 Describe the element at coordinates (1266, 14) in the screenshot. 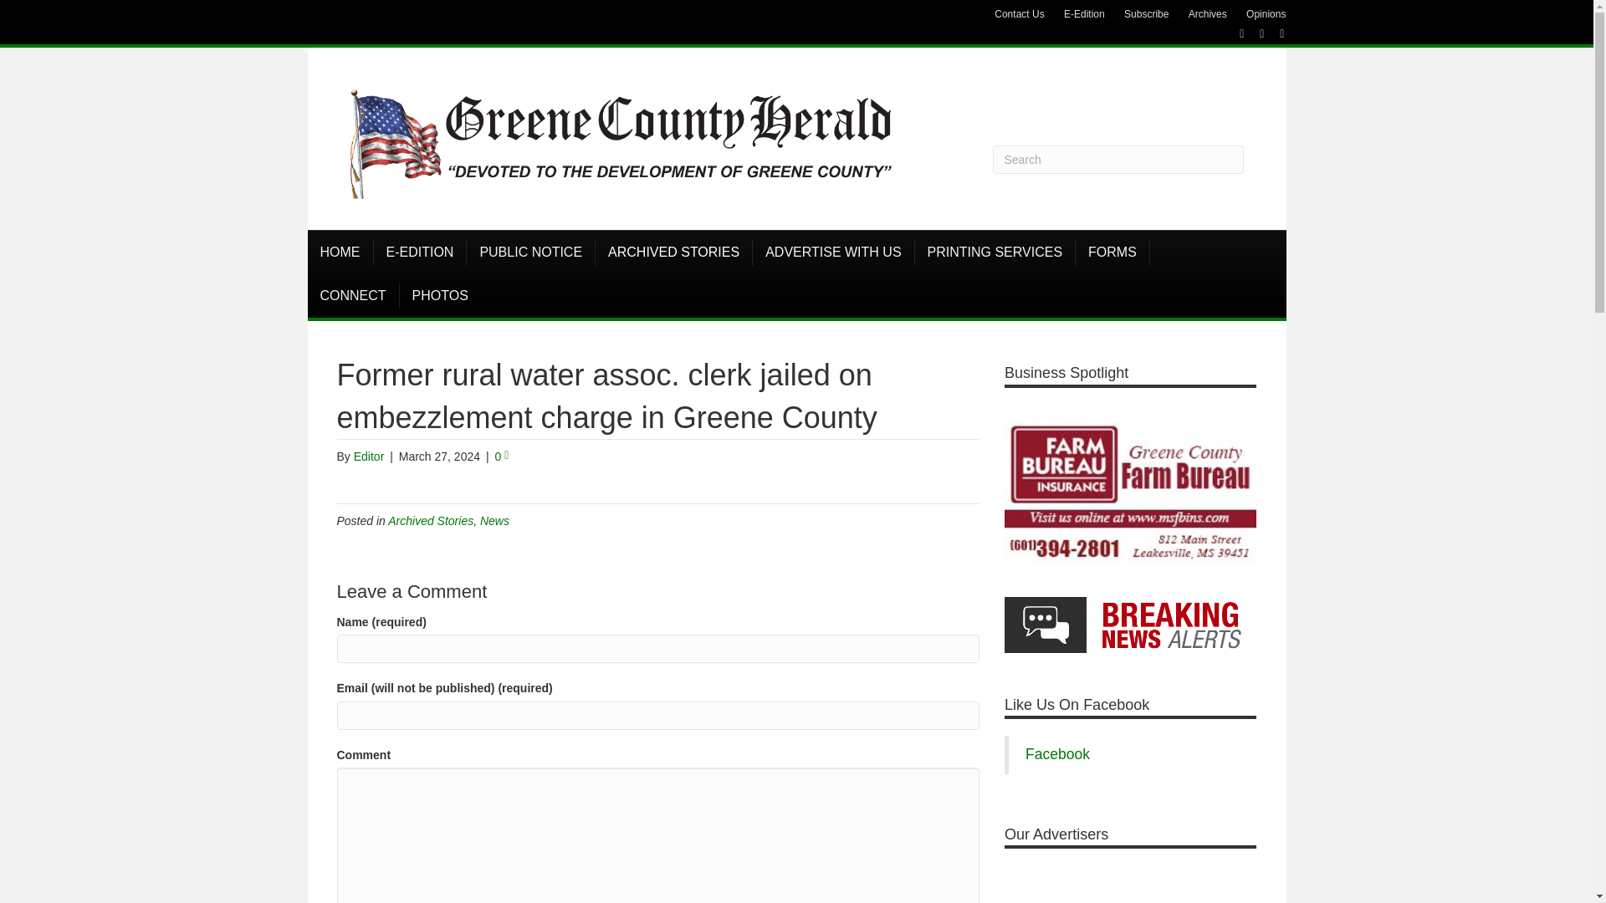

I see `Opinions` at that location.